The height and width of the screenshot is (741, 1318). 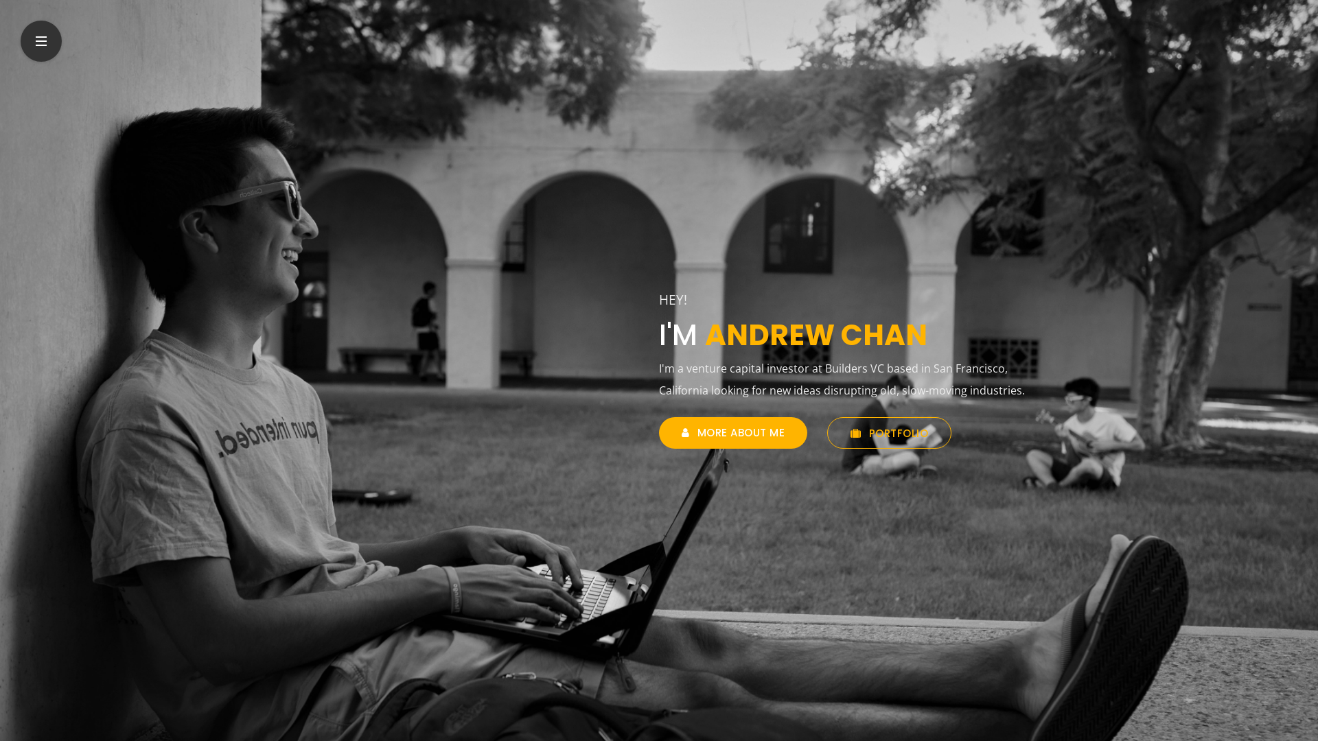 I want to click on investment Portfolio, so click(x=55, y=36).